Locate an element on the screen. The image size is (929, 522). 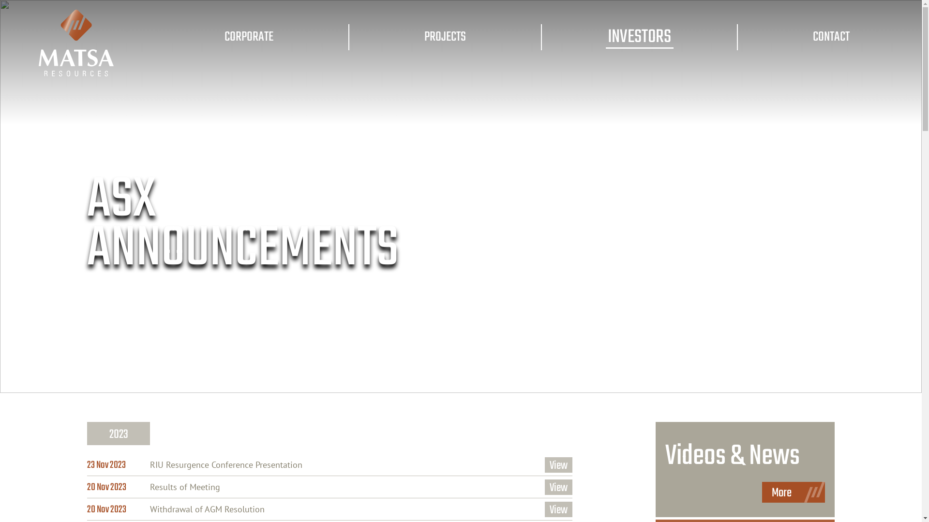
CORPORATE is located at coordinates (249, 37).